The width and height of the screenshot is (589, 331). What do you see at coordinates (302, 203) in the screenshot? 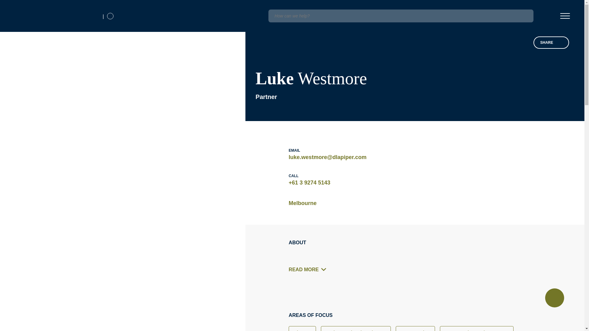
I see `Melbourne` at bounding box center [302, 203].